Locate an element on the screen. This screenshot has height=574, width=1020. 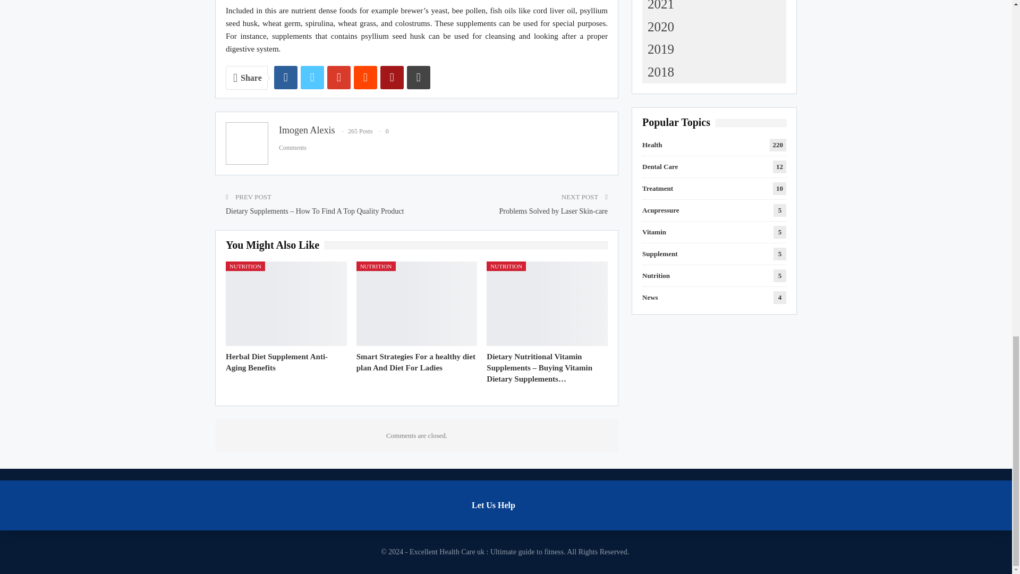
Smart Strategies For a healthy diet plan And Diet For Ladies is located at coordinates (416, 304).